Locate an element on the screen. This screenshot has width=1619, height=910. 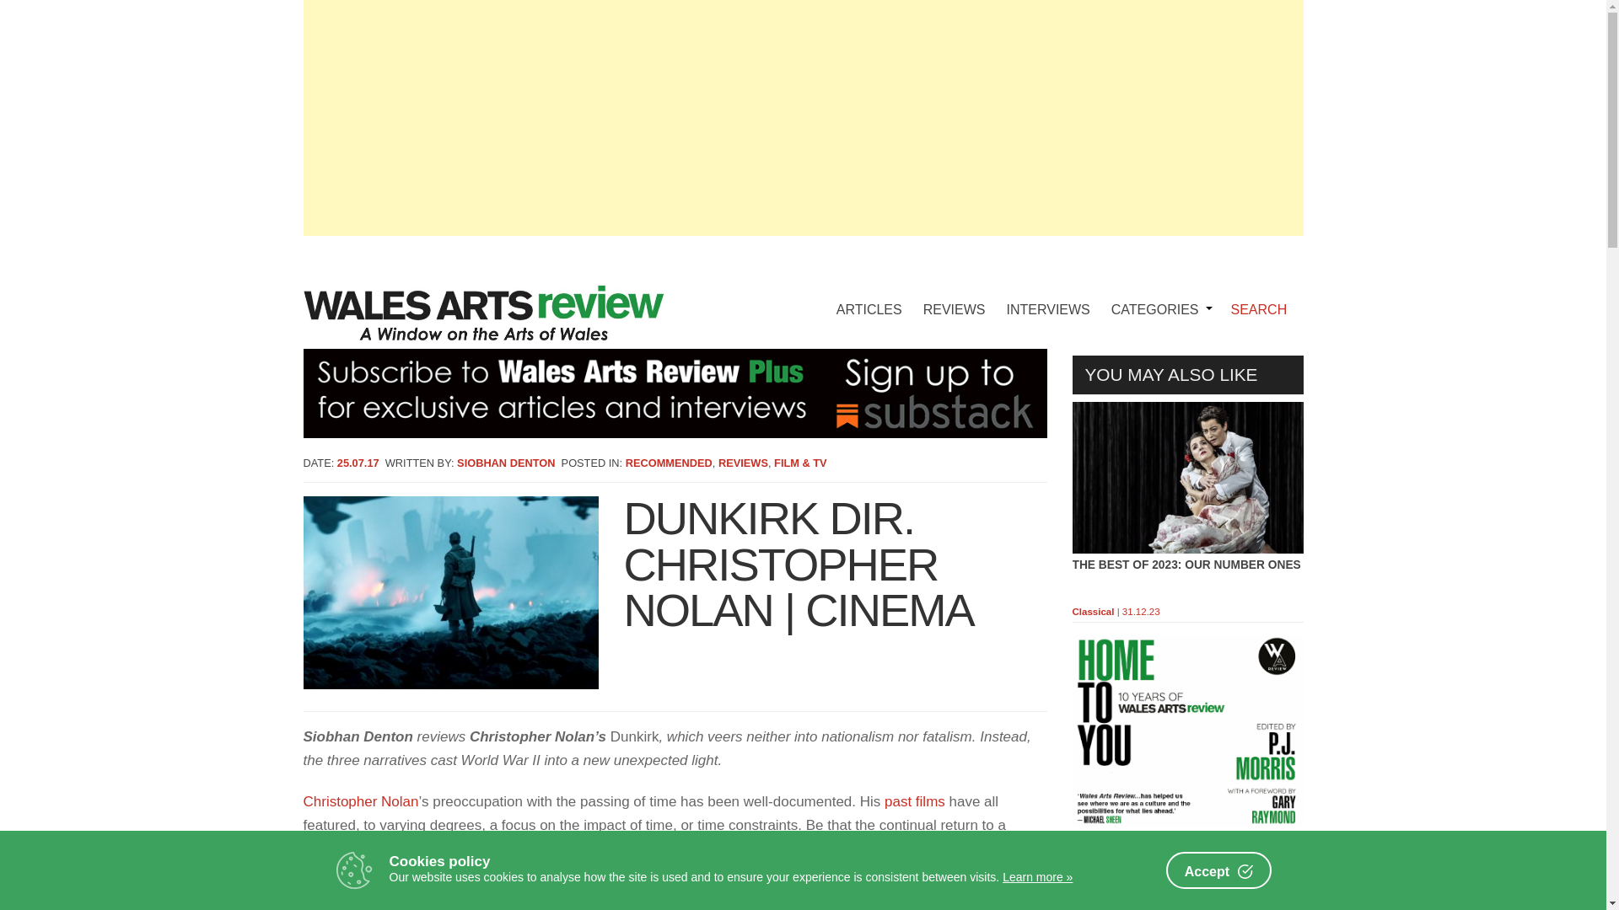
ARTICLES is located at coordinates (869, 297).